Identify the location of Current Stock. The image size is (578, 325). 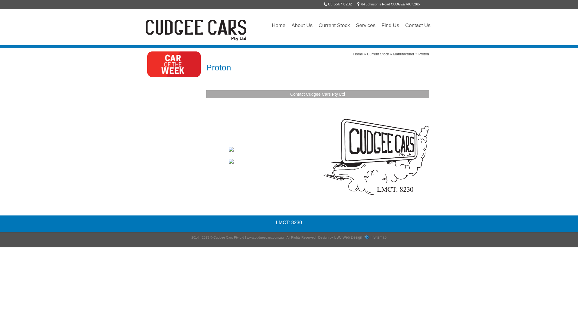
(378, 54).